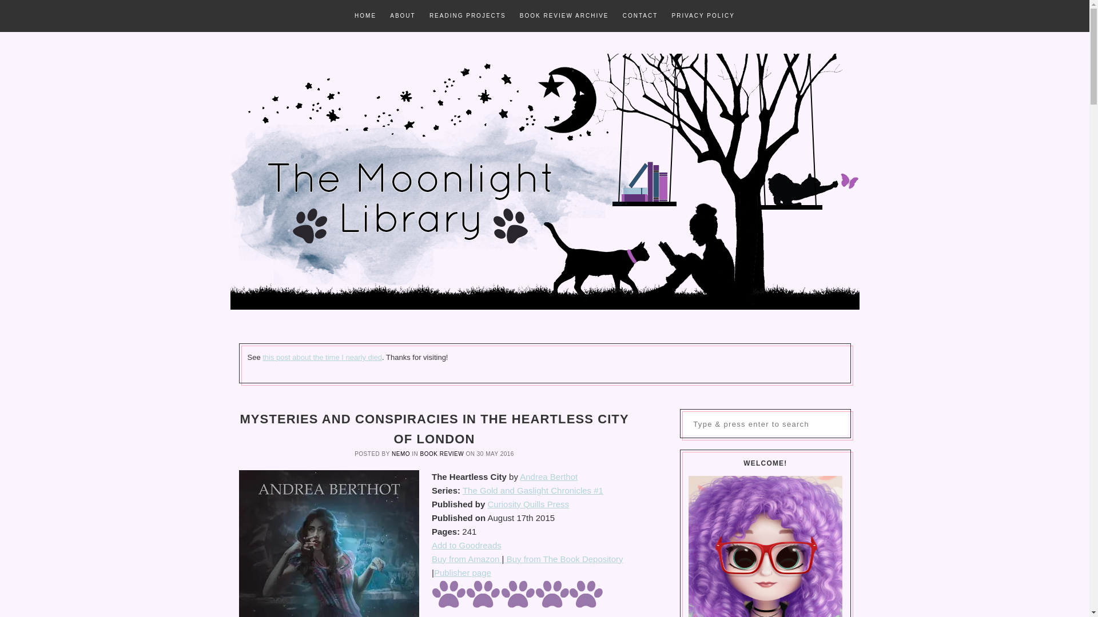  Describe the element at coordinates (702, 16) in the screenshot. I see `PRIVACY POLICY` at that location.